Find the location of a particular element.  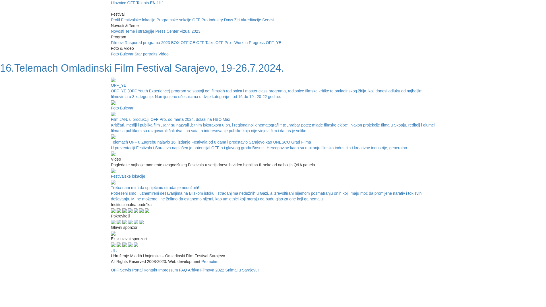

Teme i strategije is located at coordinates (140, 31).